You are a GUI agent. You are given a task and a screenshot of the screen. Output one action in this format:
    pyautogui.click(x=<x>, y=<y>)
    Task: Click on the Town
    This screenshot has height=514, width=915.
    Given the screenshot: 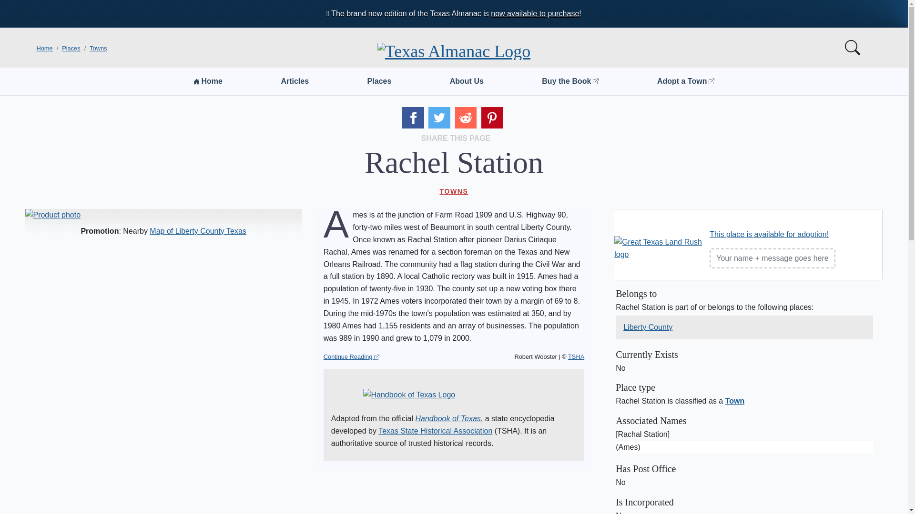 What is the action you would take?
    pyautogui.click(x=735, y=401)
    